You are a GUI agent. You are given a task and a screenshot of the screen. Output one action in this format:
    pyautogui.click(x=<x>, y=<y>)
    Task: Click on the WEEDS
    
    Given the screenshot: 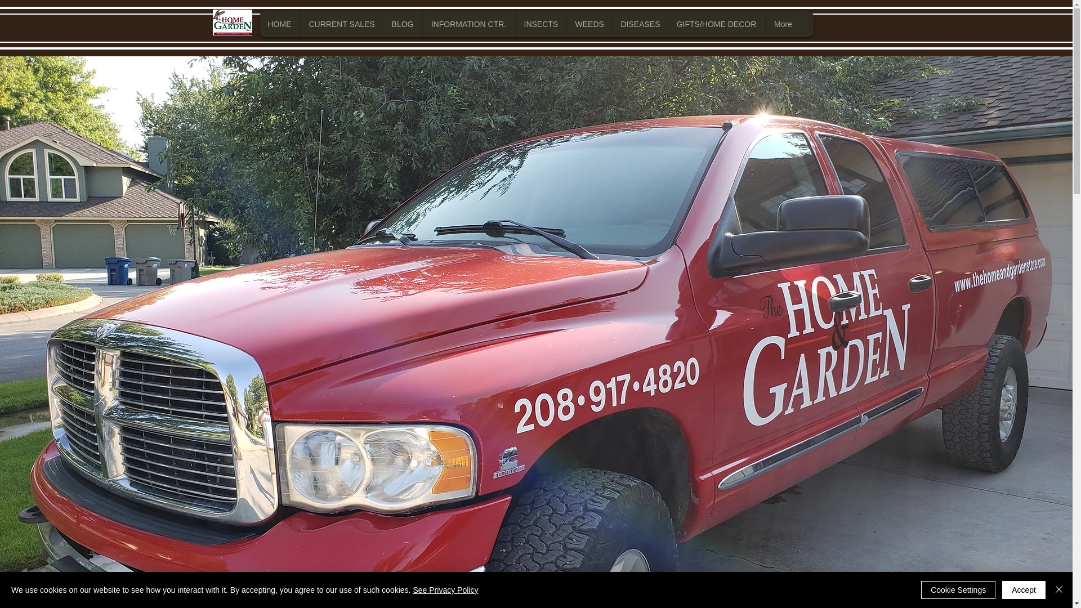 What is the action you would take?
    pyautogui.click(x=589, y=24)
    